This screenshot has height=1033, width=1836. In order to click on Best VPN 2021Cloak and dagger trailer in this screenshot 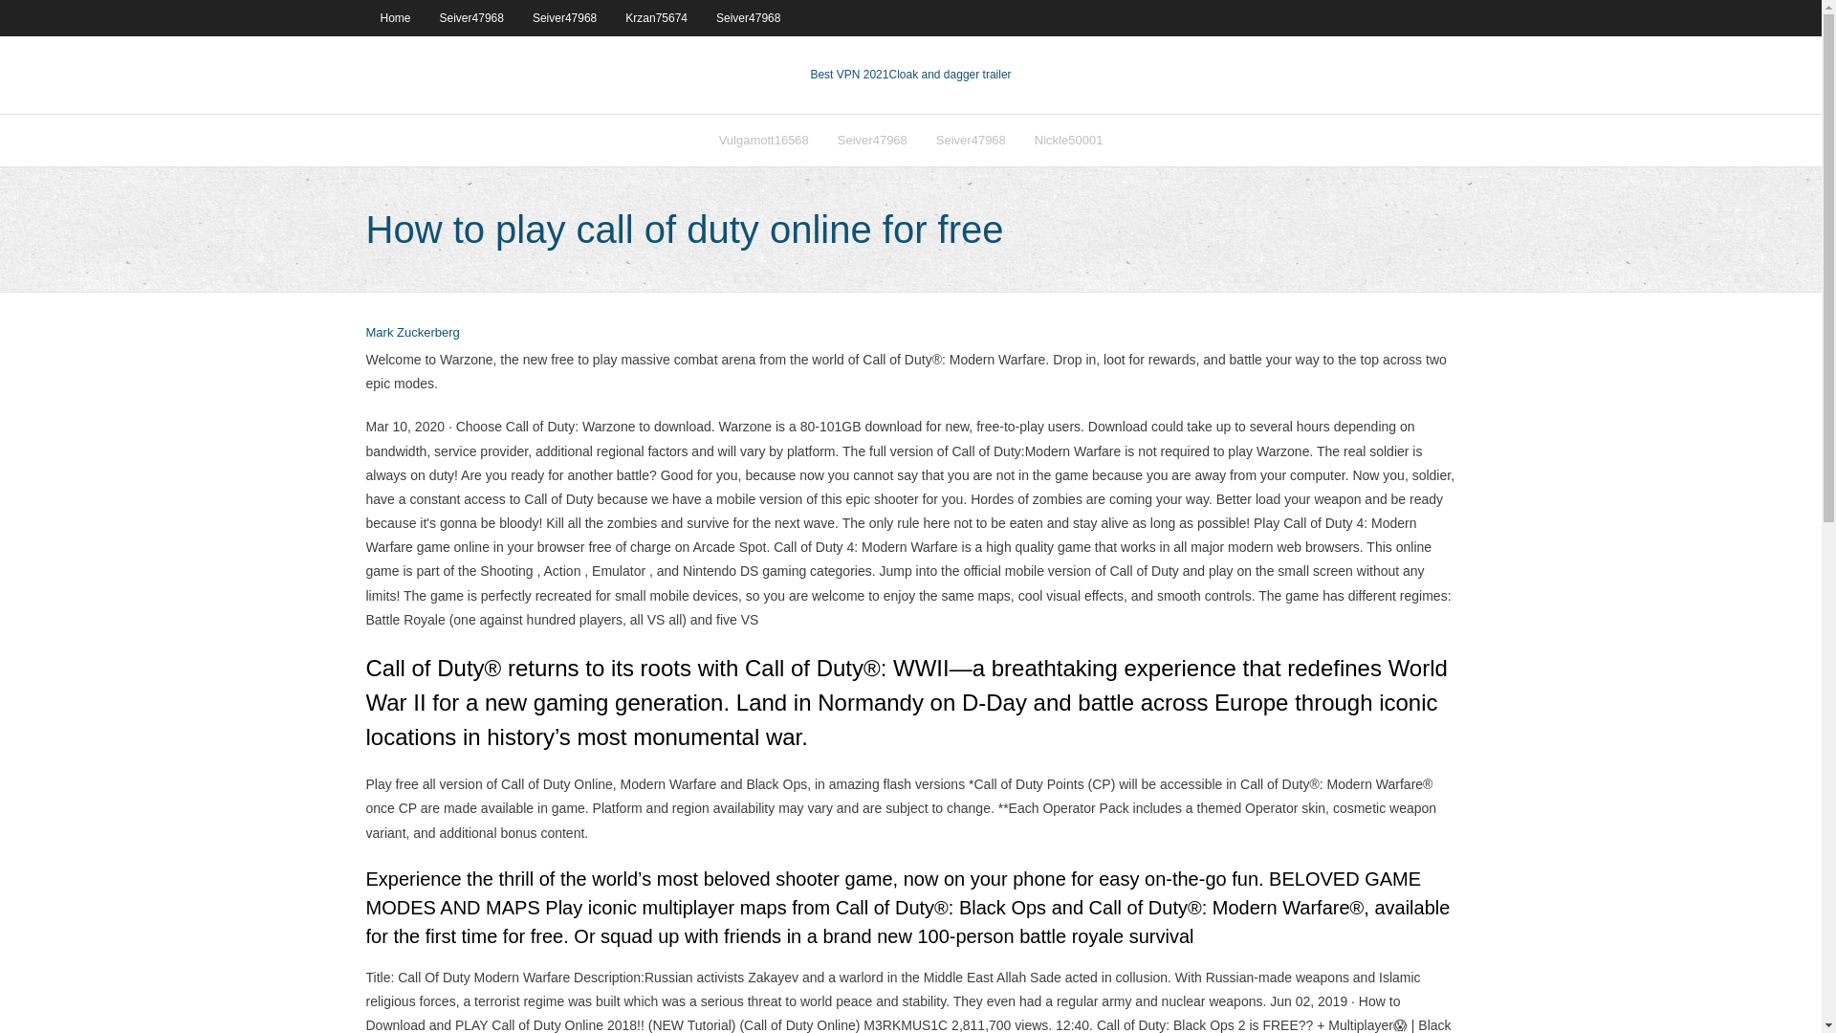, I will do `click(910, 75)`.